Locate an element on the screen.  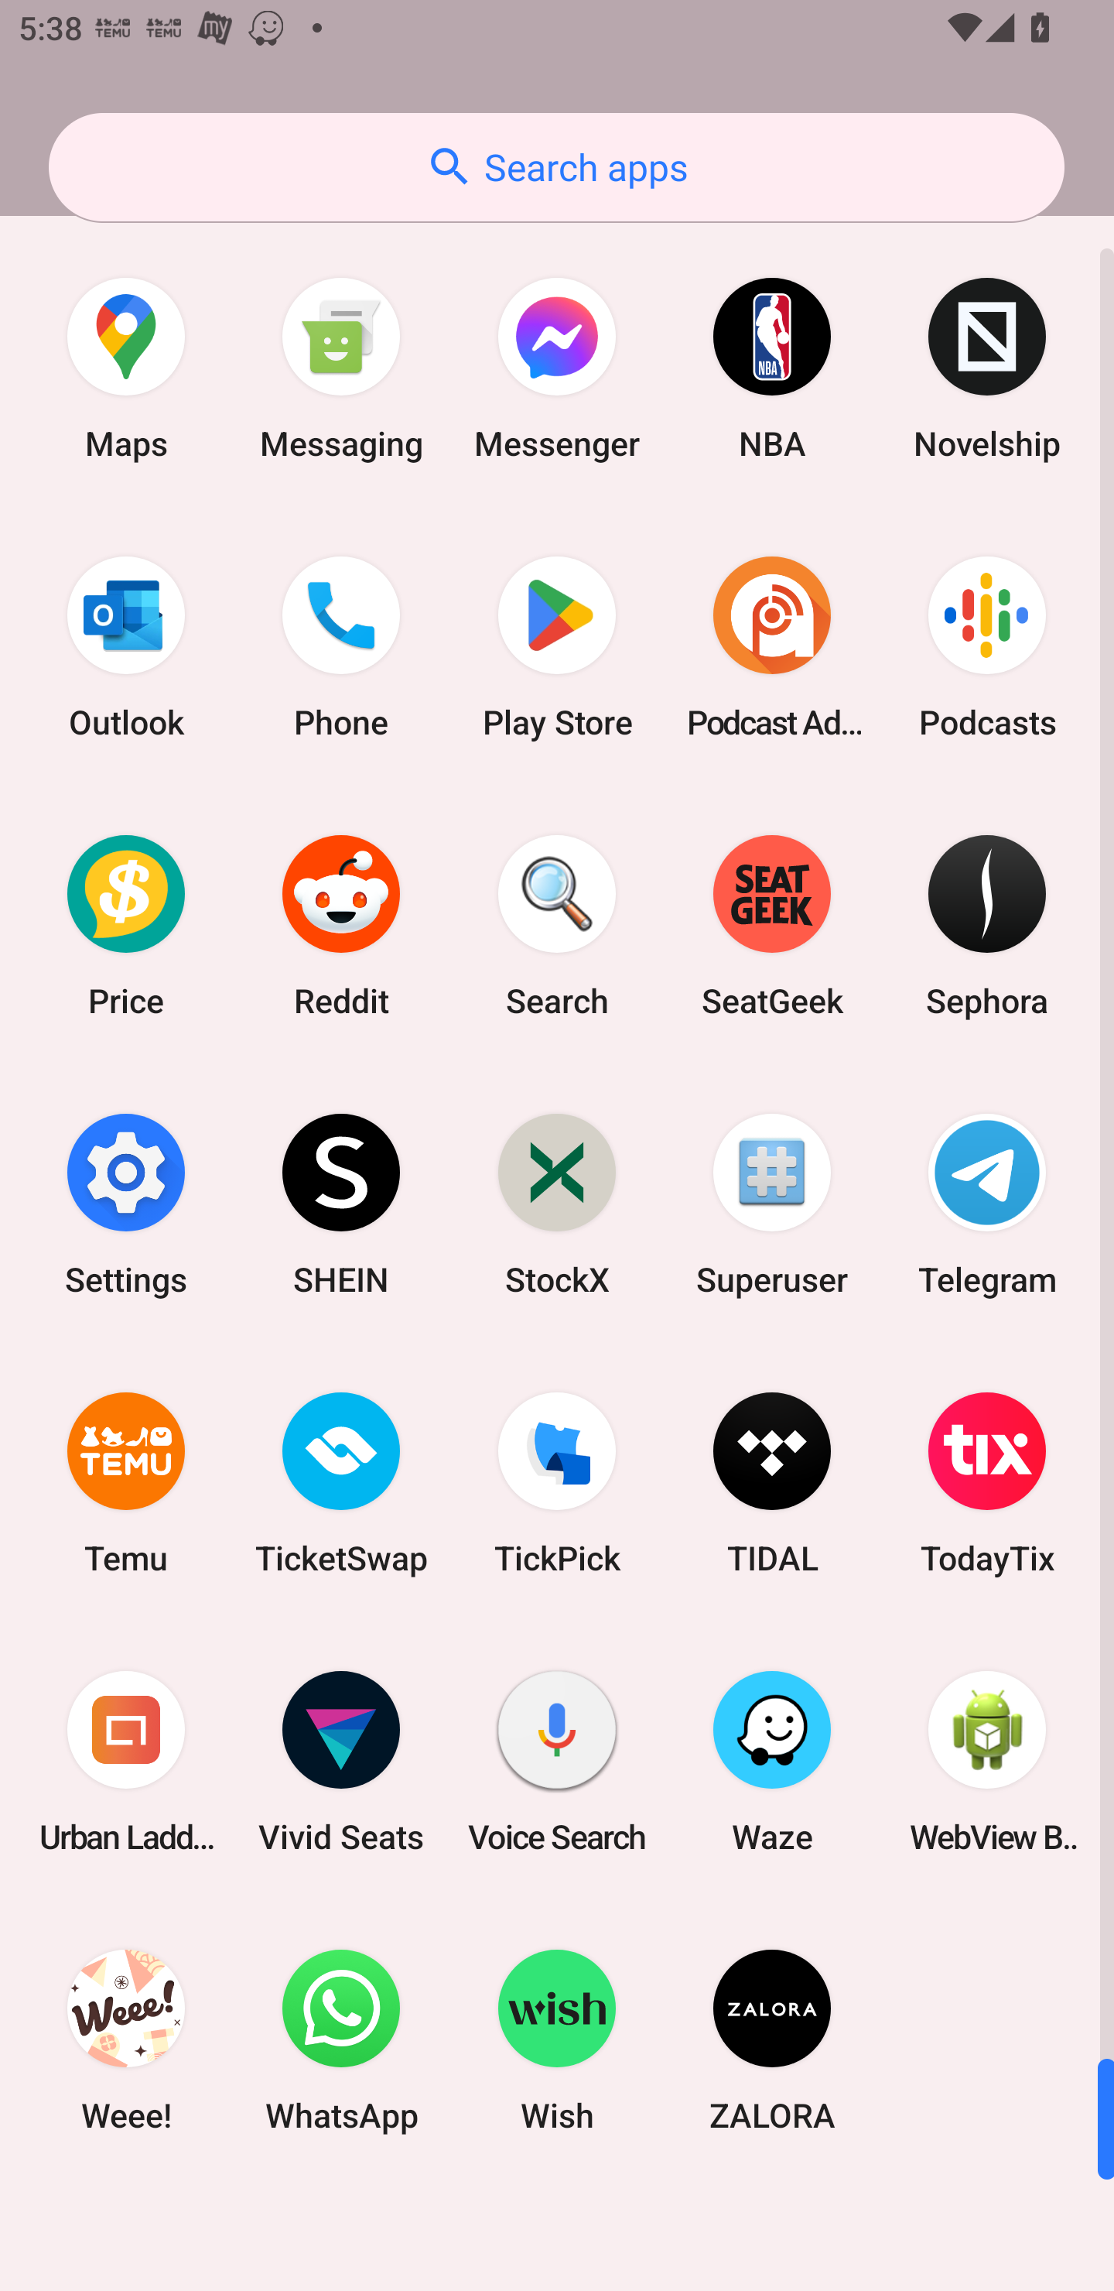
Superuser is located at coordinates (772, 1204).